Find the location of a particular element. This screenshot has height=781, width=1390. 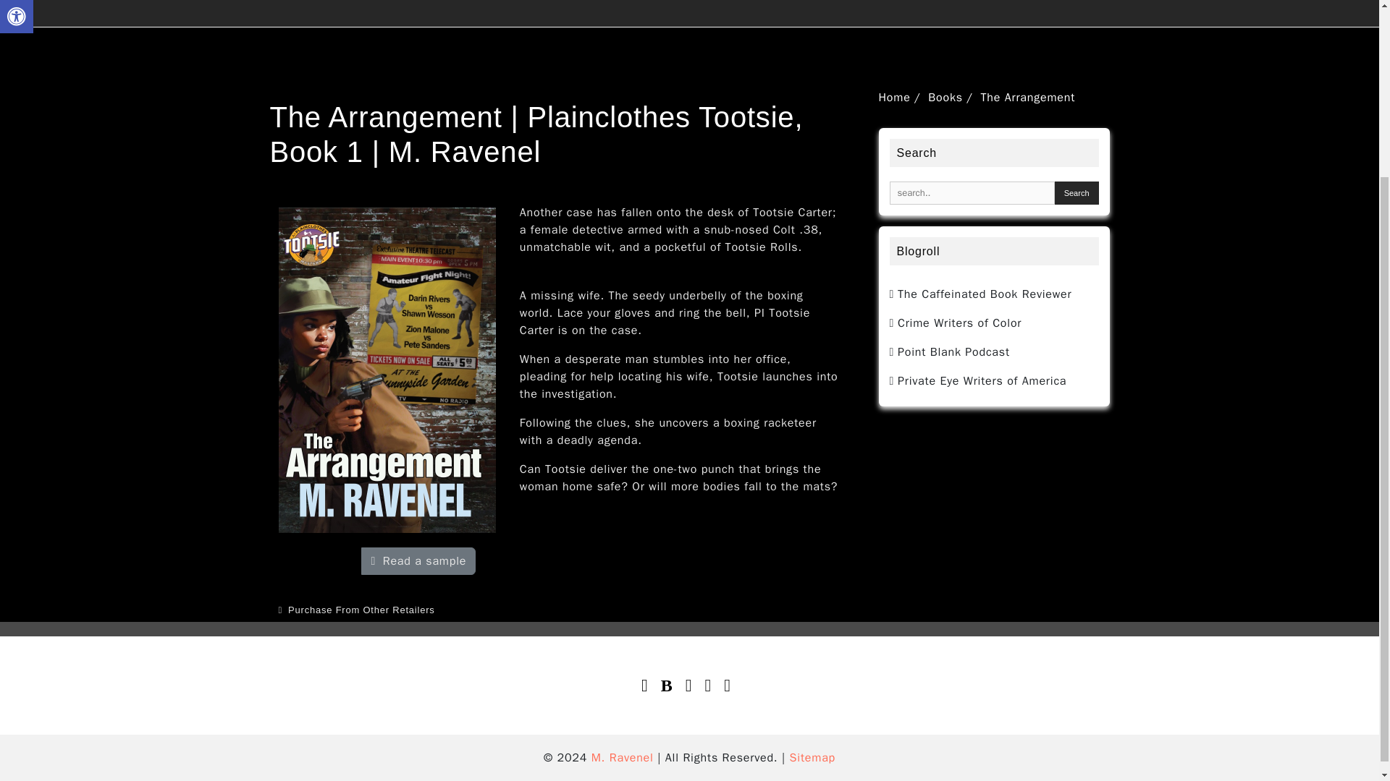

 Private Eye Writers of America is located at coordinates (977, 380).